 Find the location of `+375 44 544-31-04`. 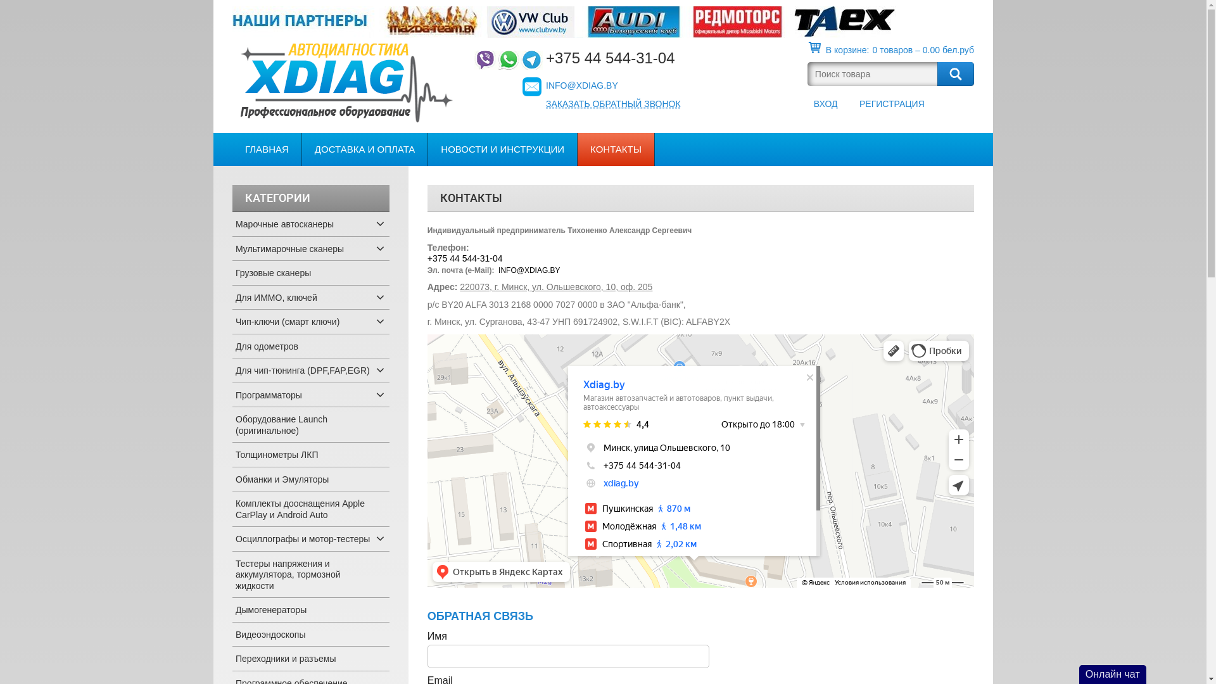

+375 44 544-31-04 is located at coordinates (465, 258).